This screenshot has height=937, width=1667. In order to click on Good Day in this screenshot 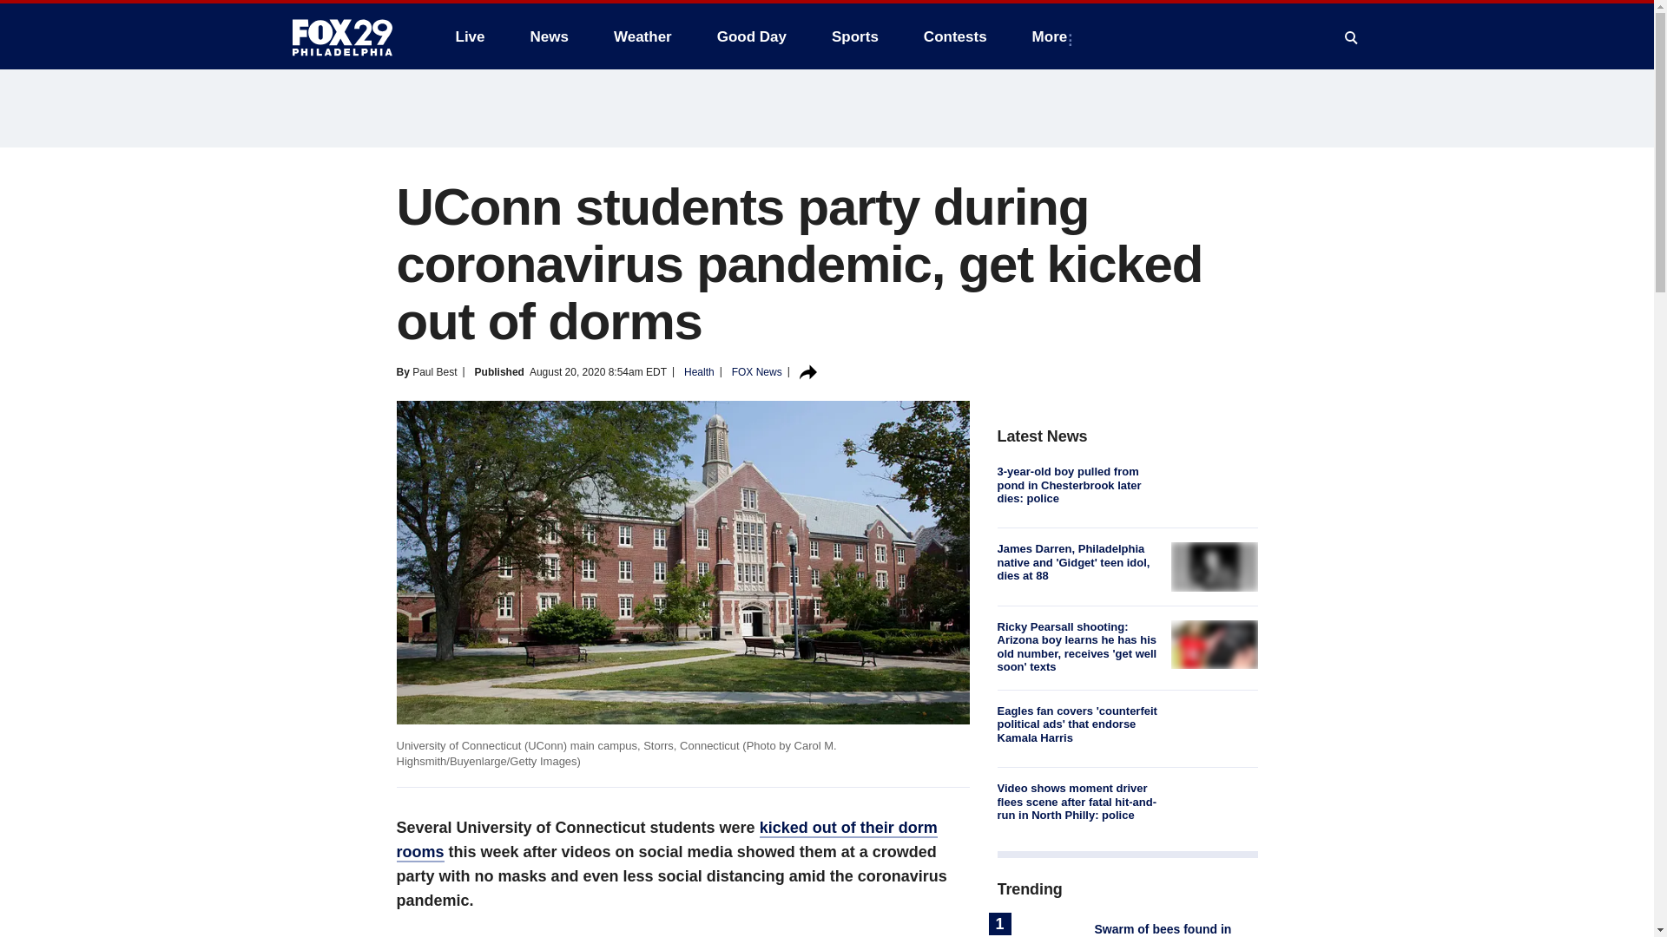, I will do `click(752, 36)`.